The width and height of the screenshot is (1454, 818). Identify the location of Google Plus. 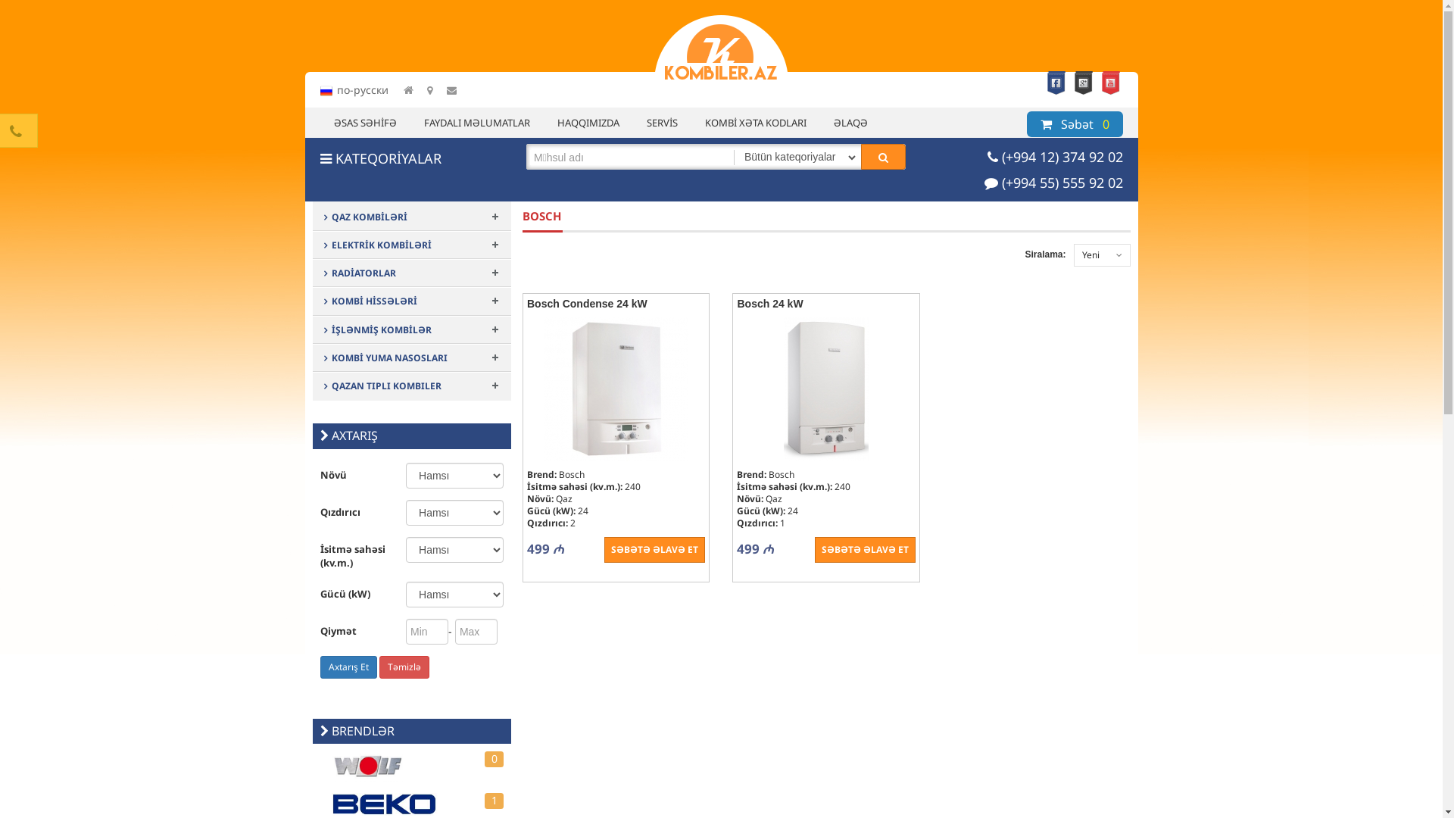
(1084, 83).